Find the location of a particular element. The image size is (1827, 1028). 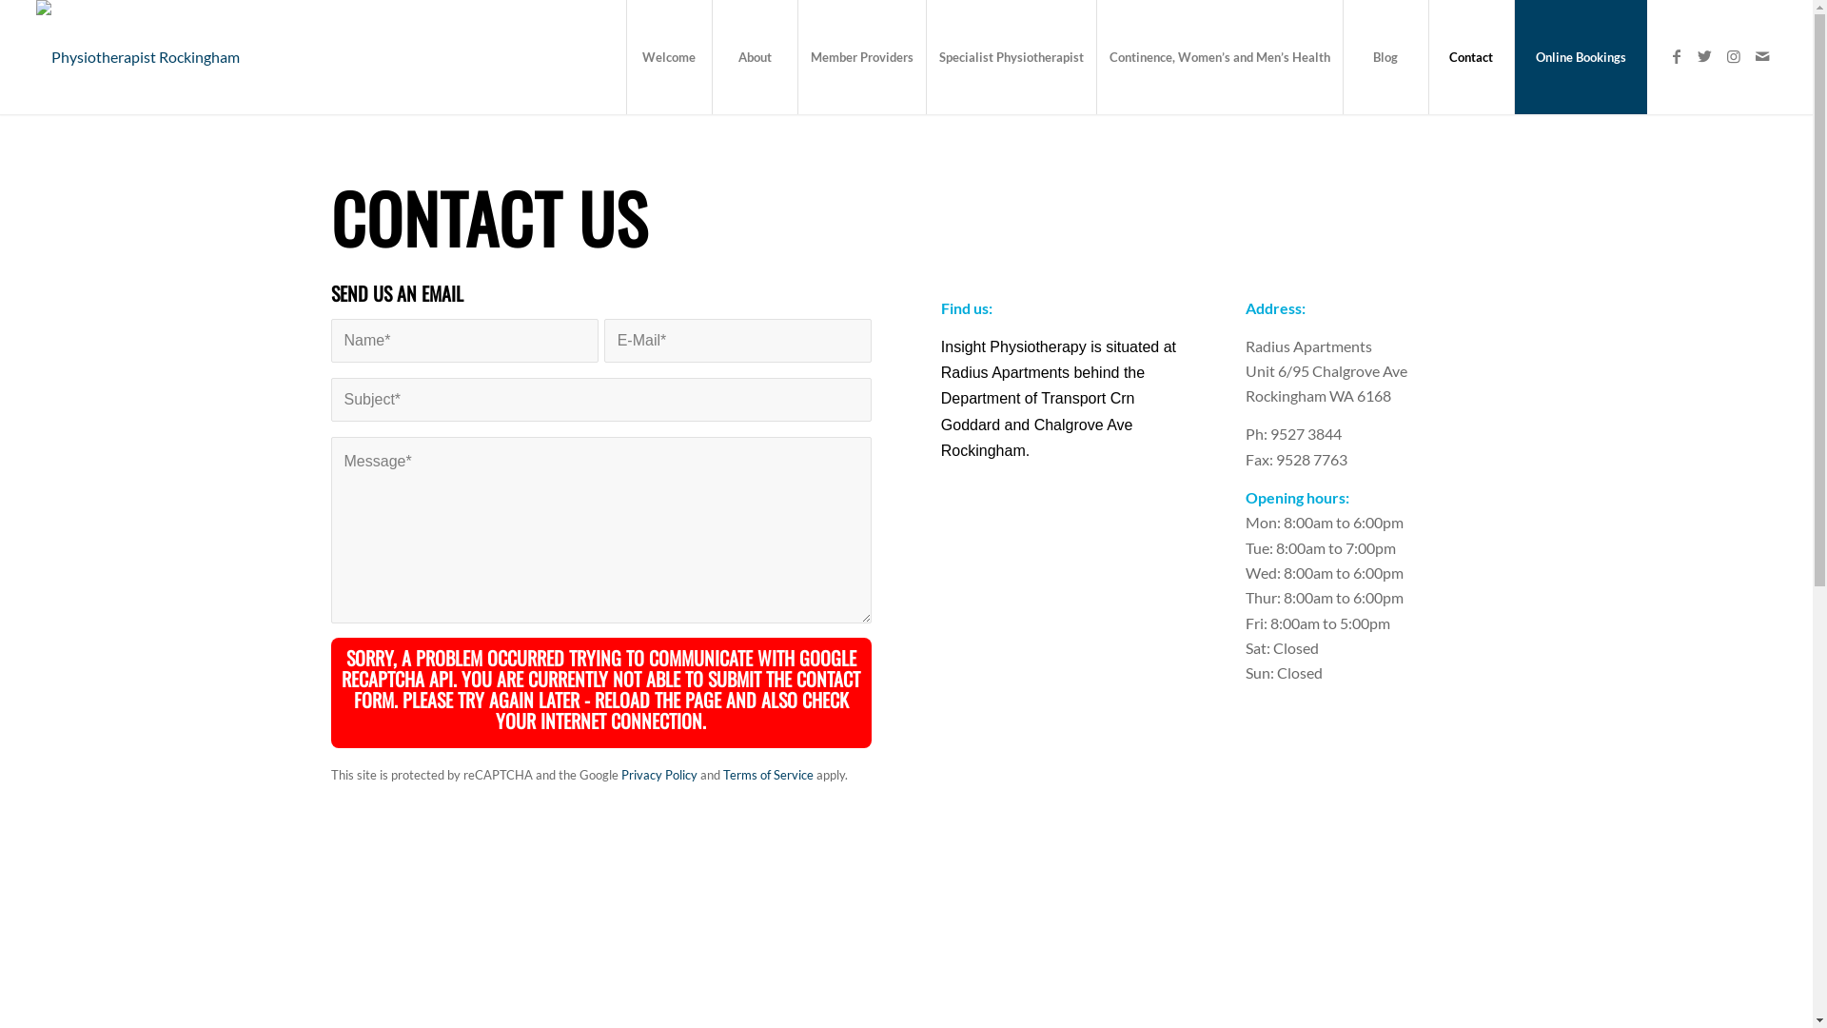

Online Bookings is located at coordinates (1581, 57).